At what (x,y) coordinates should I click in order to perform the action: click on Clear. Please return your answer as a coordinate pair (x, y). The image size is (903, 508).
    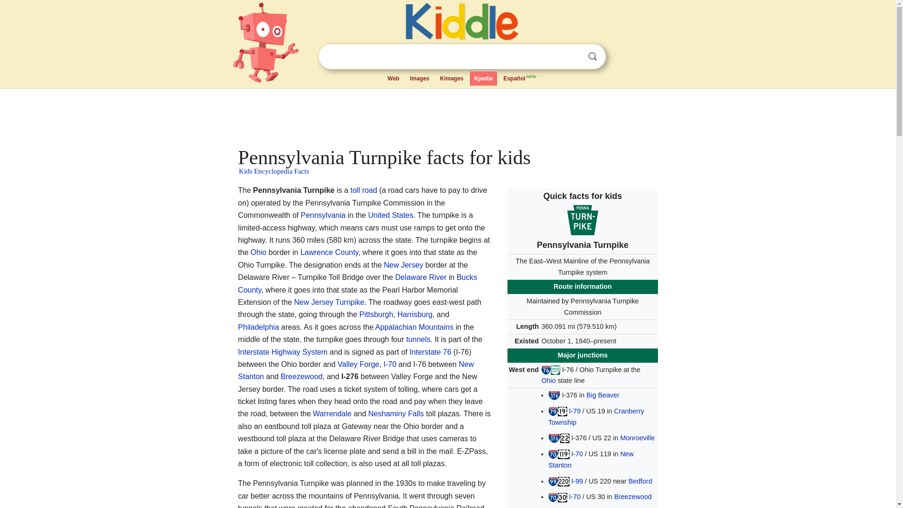
    Looking at the image, I should click on (573, 56).